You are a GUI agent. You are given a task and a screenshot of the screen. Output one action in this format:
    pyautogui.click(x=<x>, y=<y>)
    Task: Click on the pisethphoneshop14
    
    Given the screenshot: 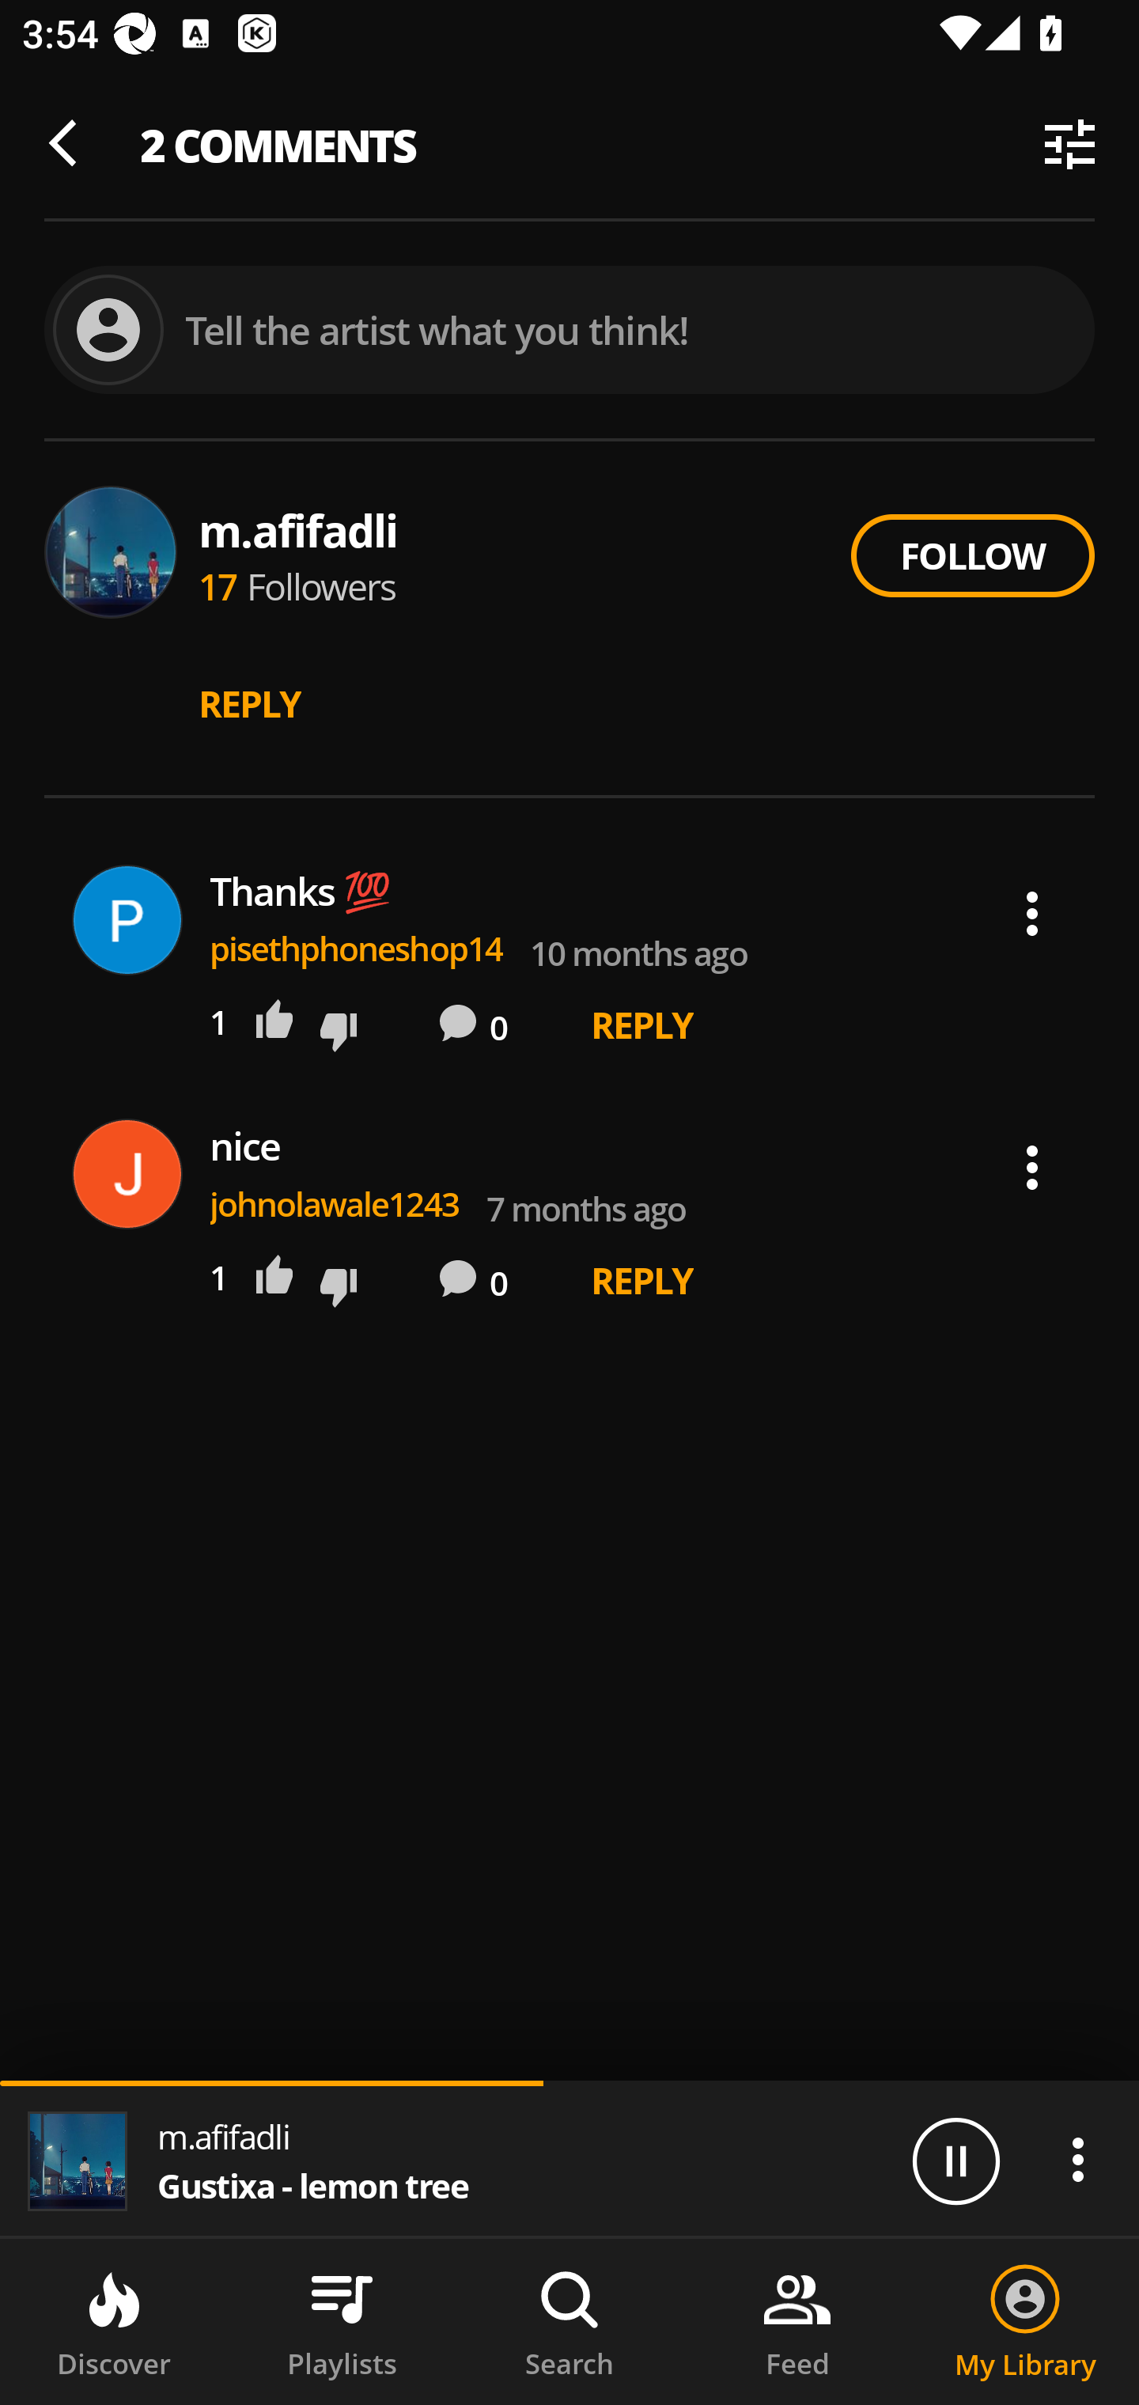 What is the action you would take?
    pyautogui.click(x=357, y=949)
    